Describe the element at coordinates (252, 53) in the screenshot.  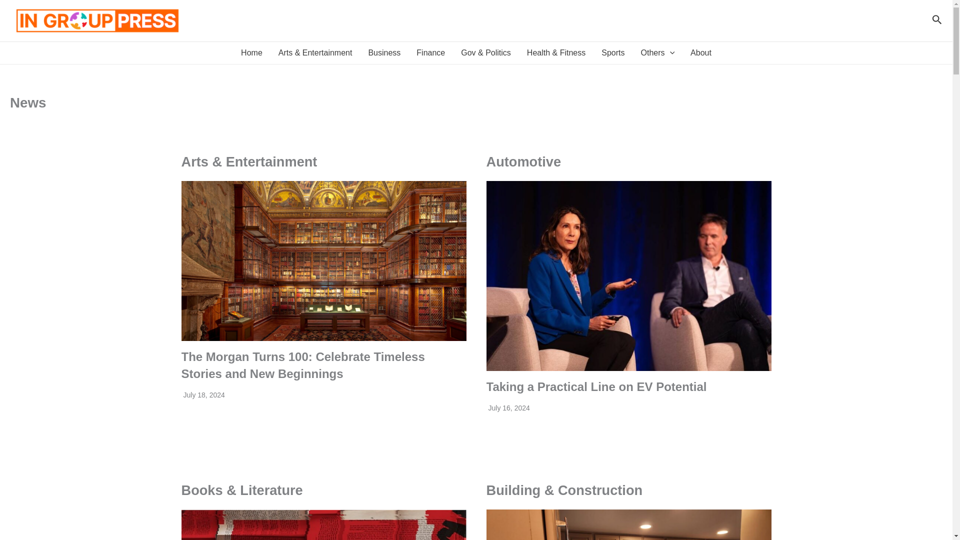
I see `Home` at that location.